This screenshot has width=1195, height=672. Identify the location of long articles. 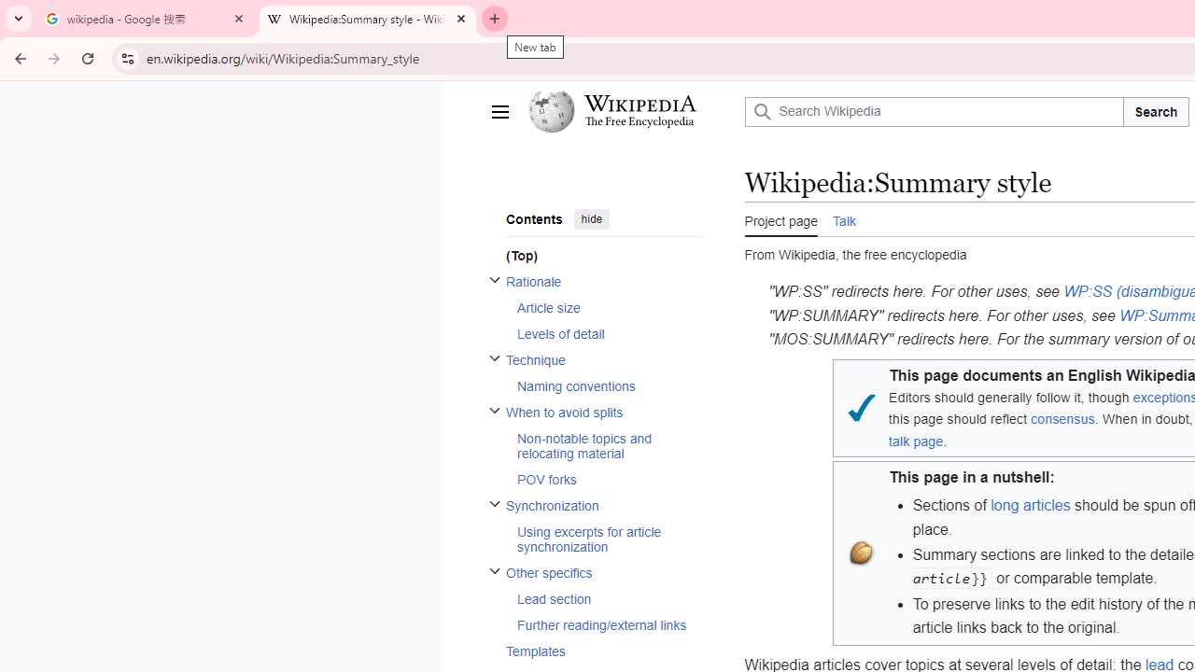
(1031, 505).